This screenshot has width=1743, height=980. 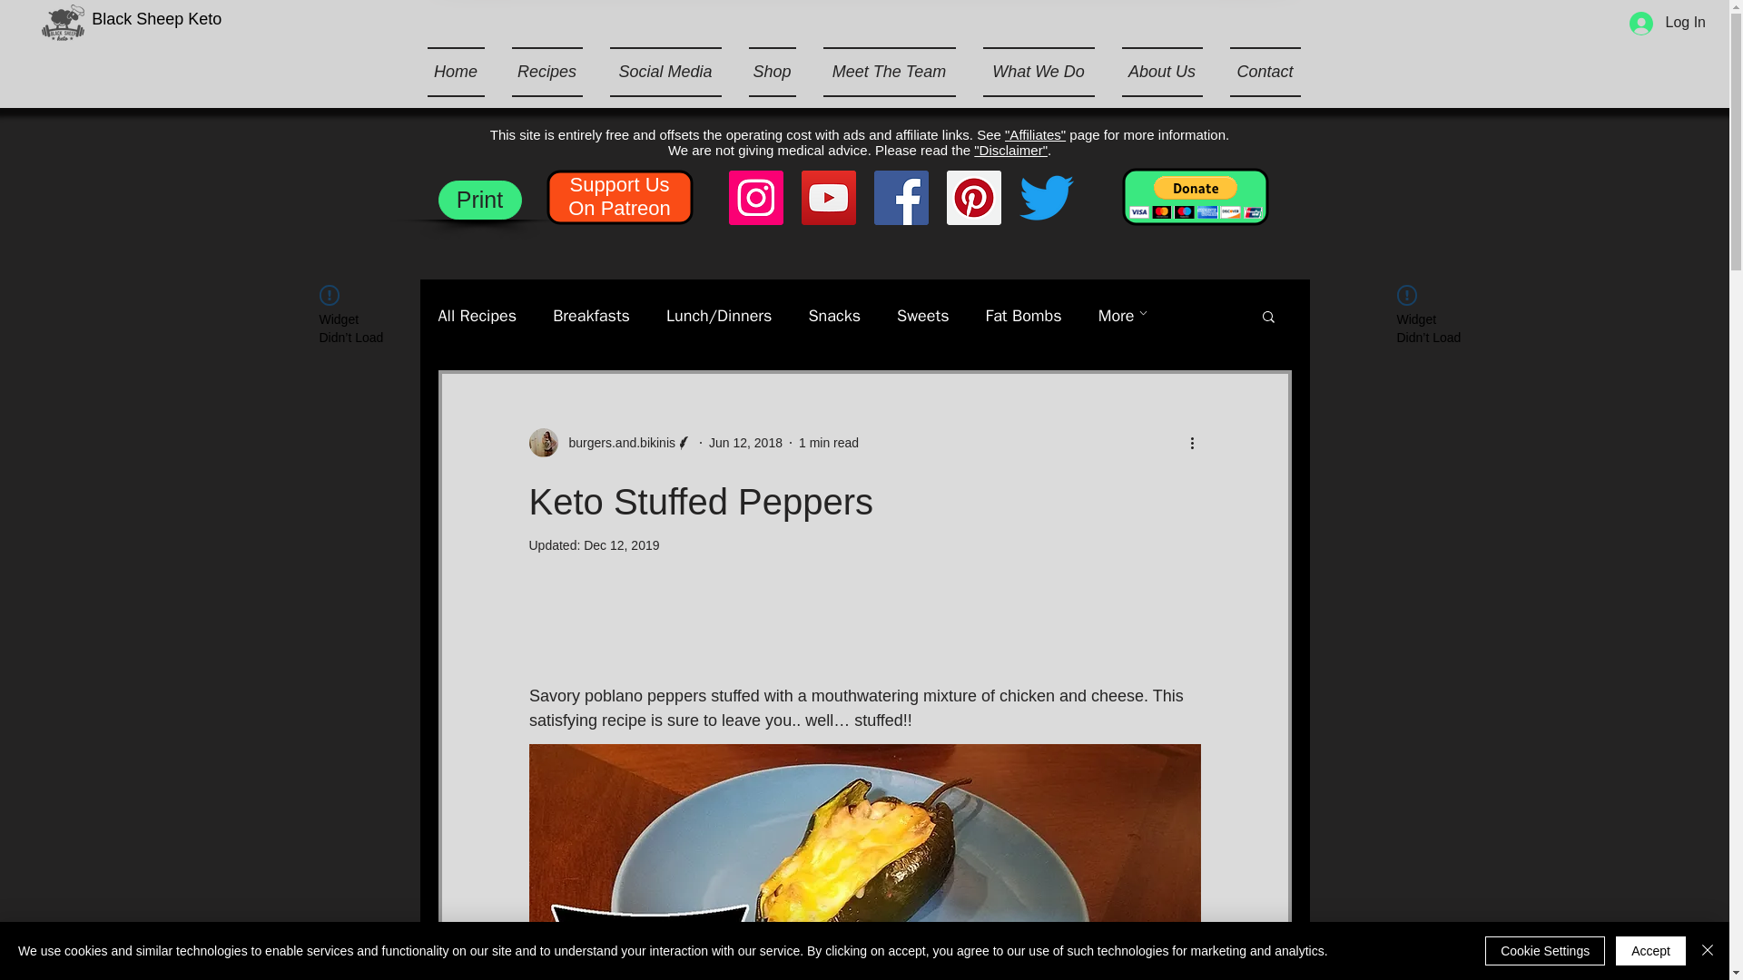 What do you see at coordinates (1160, 71) in the screenshot?
I see `About Us` at bounding box center [1160, 71].